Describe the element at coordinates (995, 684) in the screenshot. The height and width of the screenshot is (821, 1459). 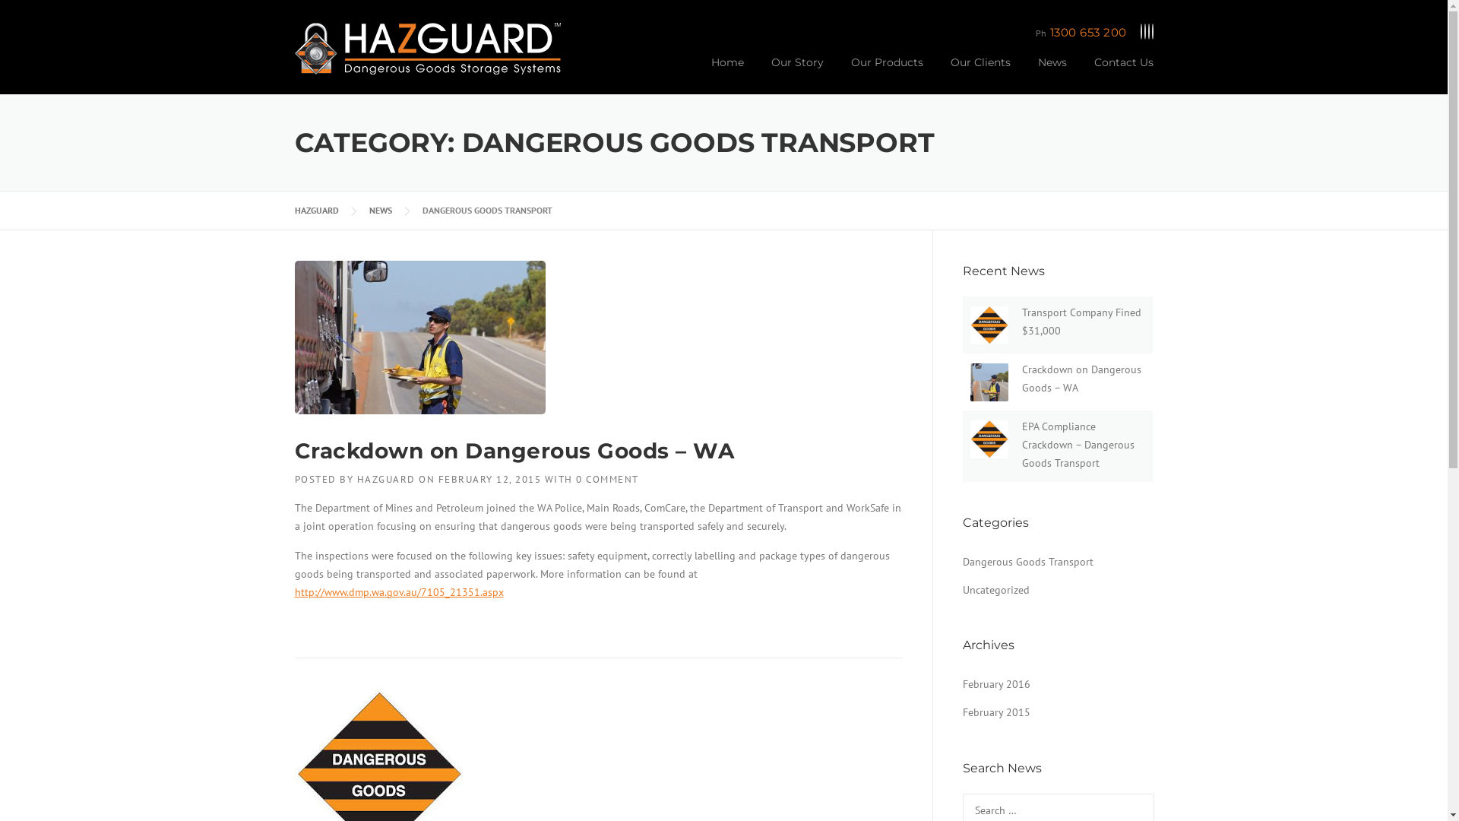
I see `February 2016` at that location.